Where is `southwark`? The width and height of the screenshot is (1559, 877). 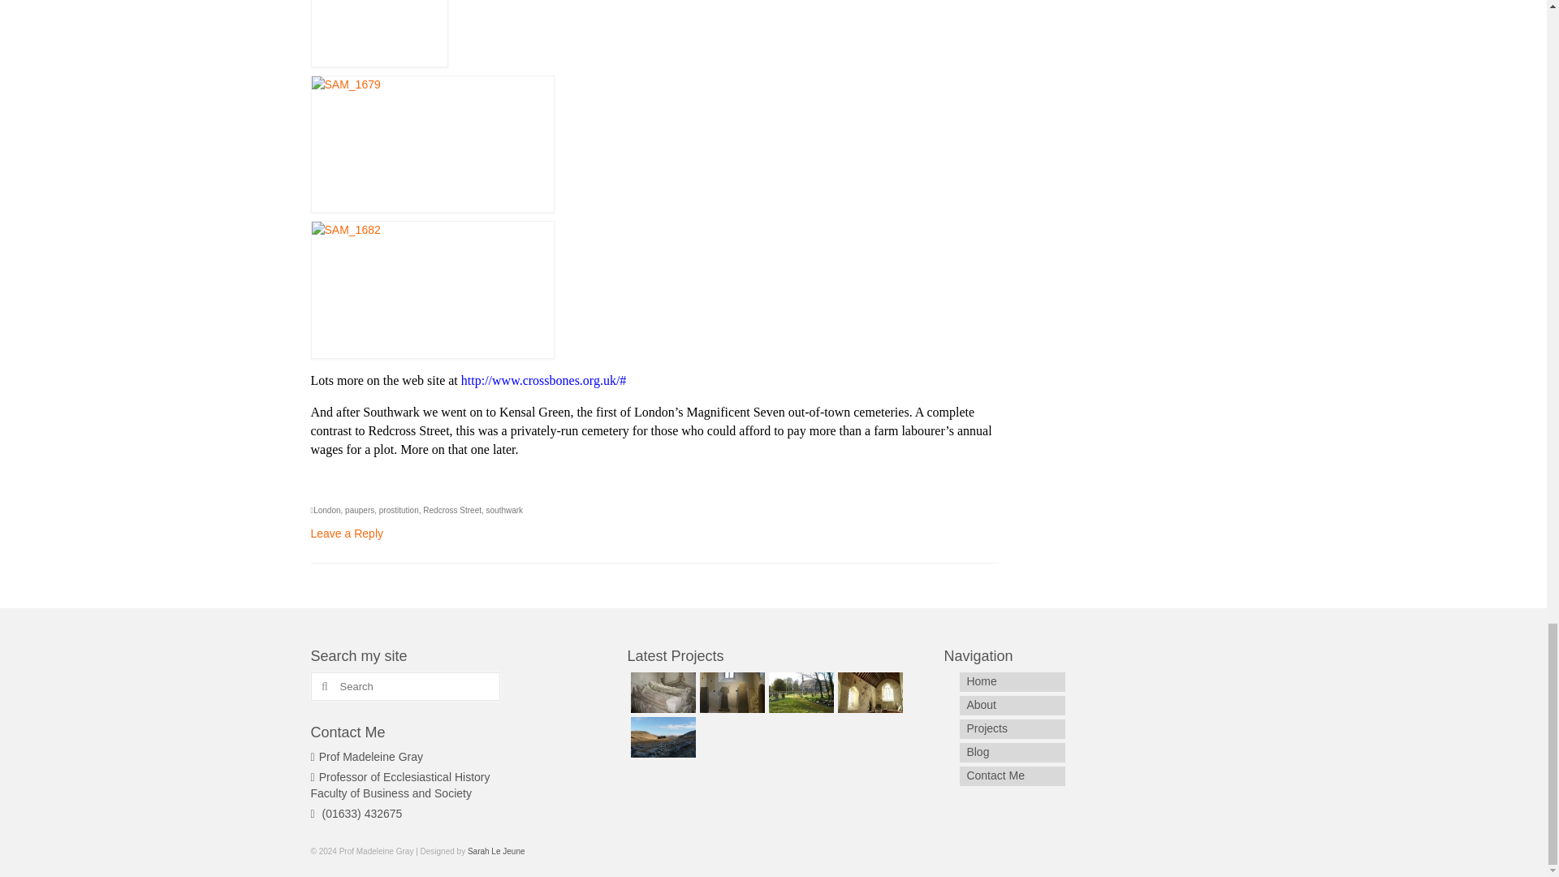 southwark is located at coordinates (505, 510).